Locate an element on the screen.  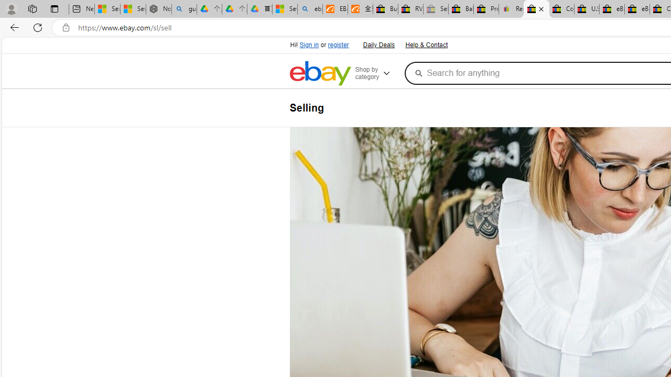
Sell worldwide with eBay - Sleeping is located at coordinates (436, 9).